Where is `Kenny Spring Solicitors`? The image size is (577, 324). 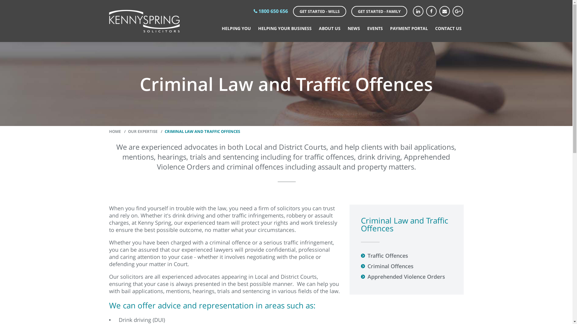 Kenny Spring Solicitors is located at coordinates (144, 21).